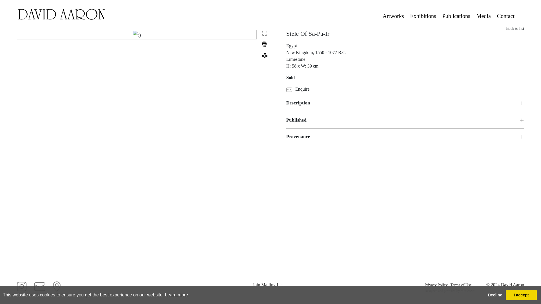 This screenshot has height=304, width=541. Describe the element at coordinates (423, 16) in the screenshot. I see `Exhibitions` at that location.